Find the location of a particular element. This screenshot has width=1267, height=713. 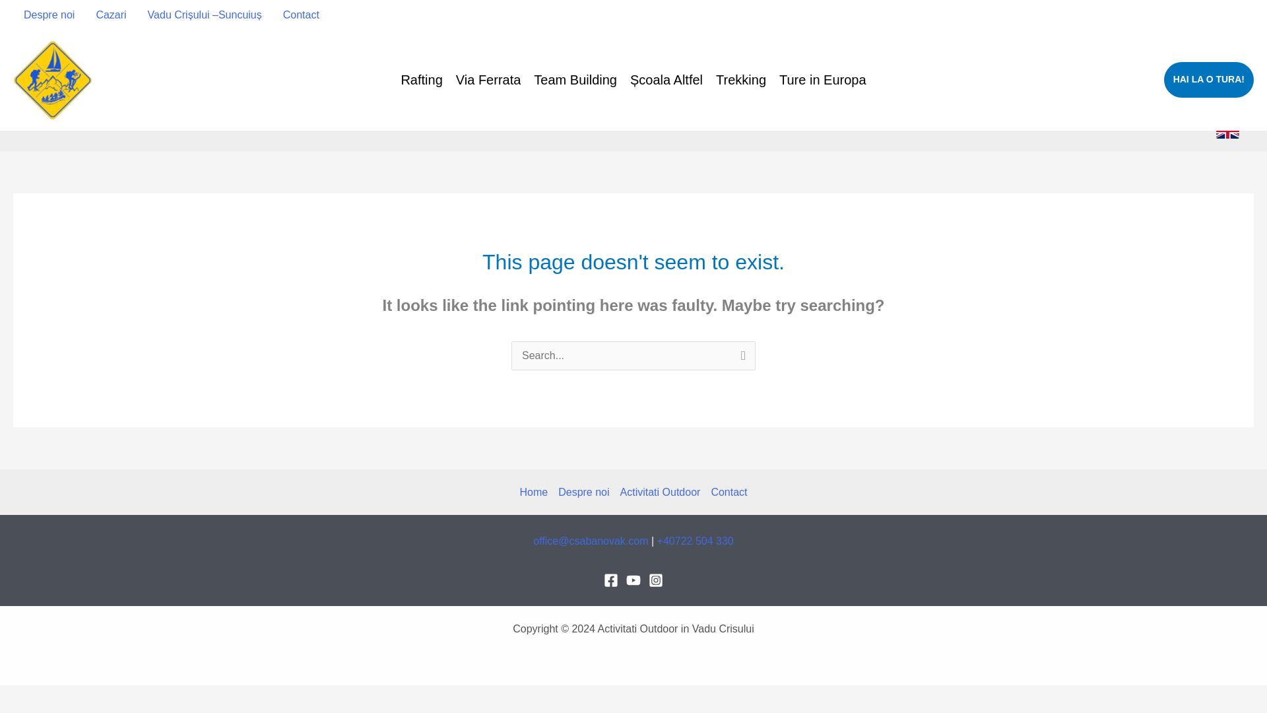

Via Ferrata is located at coordinates (488, 79).